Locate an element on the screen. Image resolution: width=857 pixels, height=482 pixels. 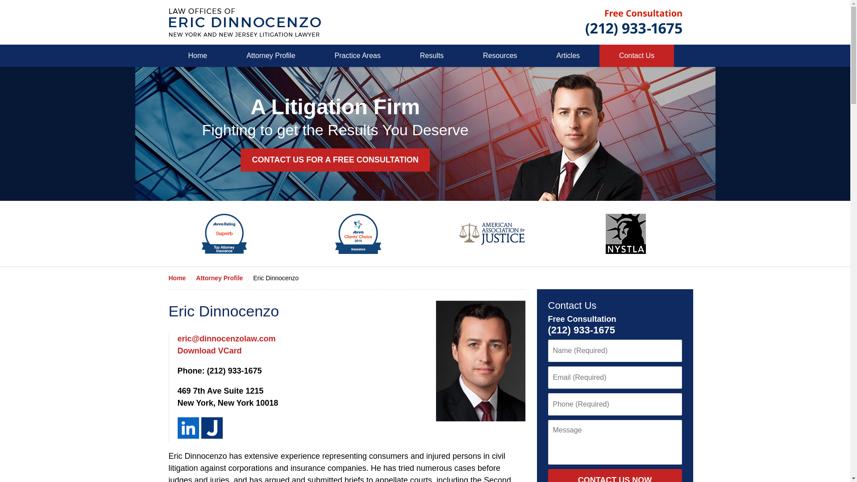
Download VCard is located at coordinates (209, 351).